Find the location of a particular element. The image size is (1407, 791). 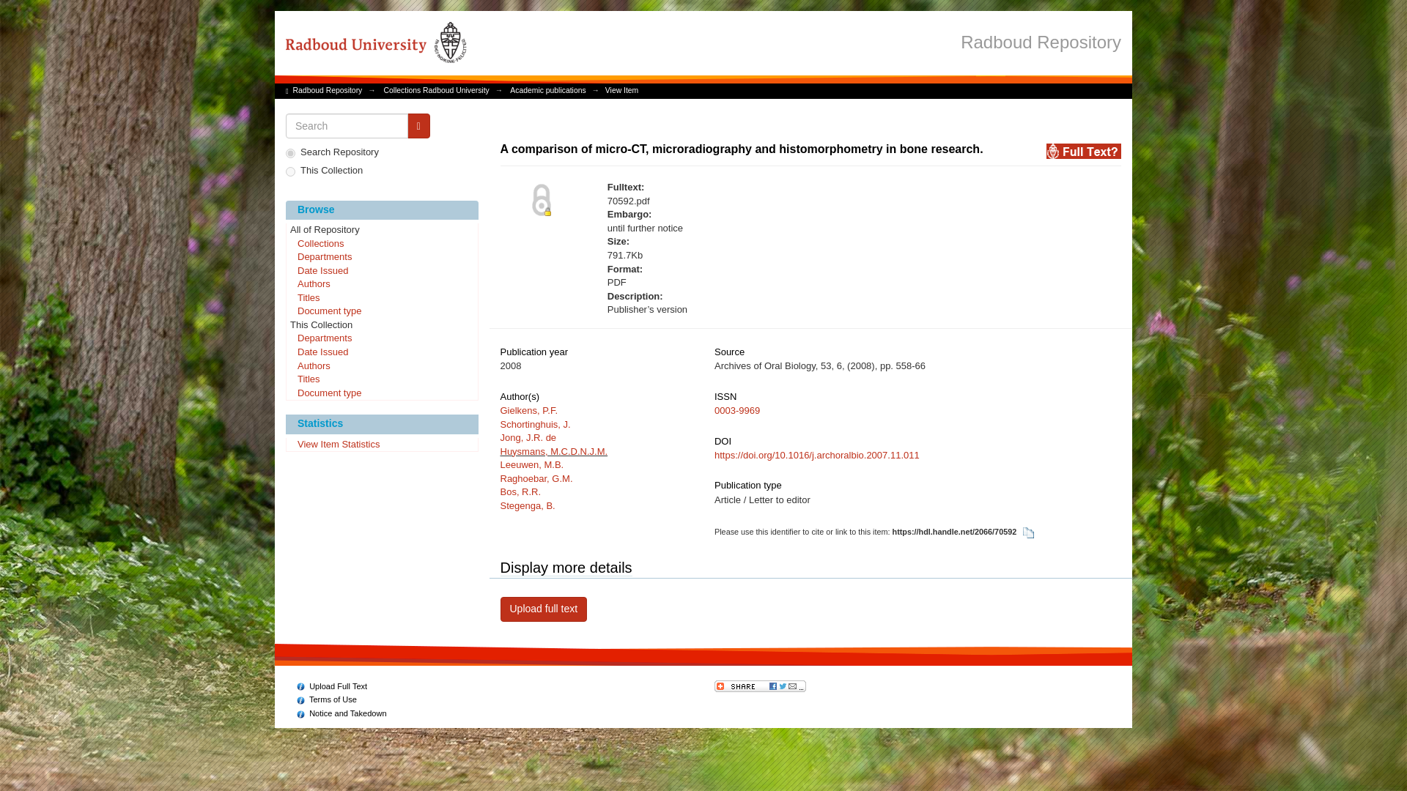

0003-9969 is located at coordinates (737, 410).